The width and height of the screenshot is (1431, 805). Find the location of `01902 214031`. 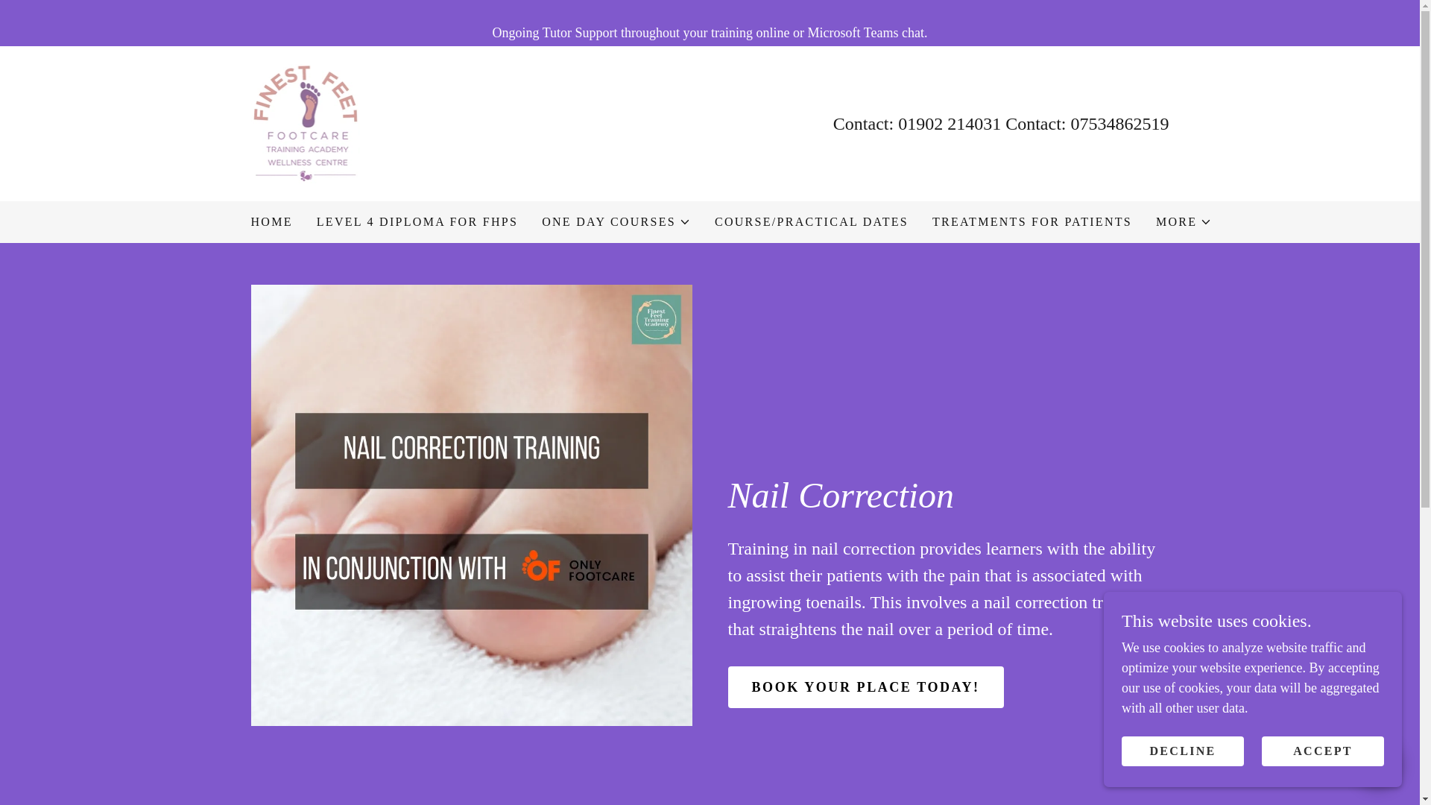

01902 214031 is located at coordinates (950, 124).